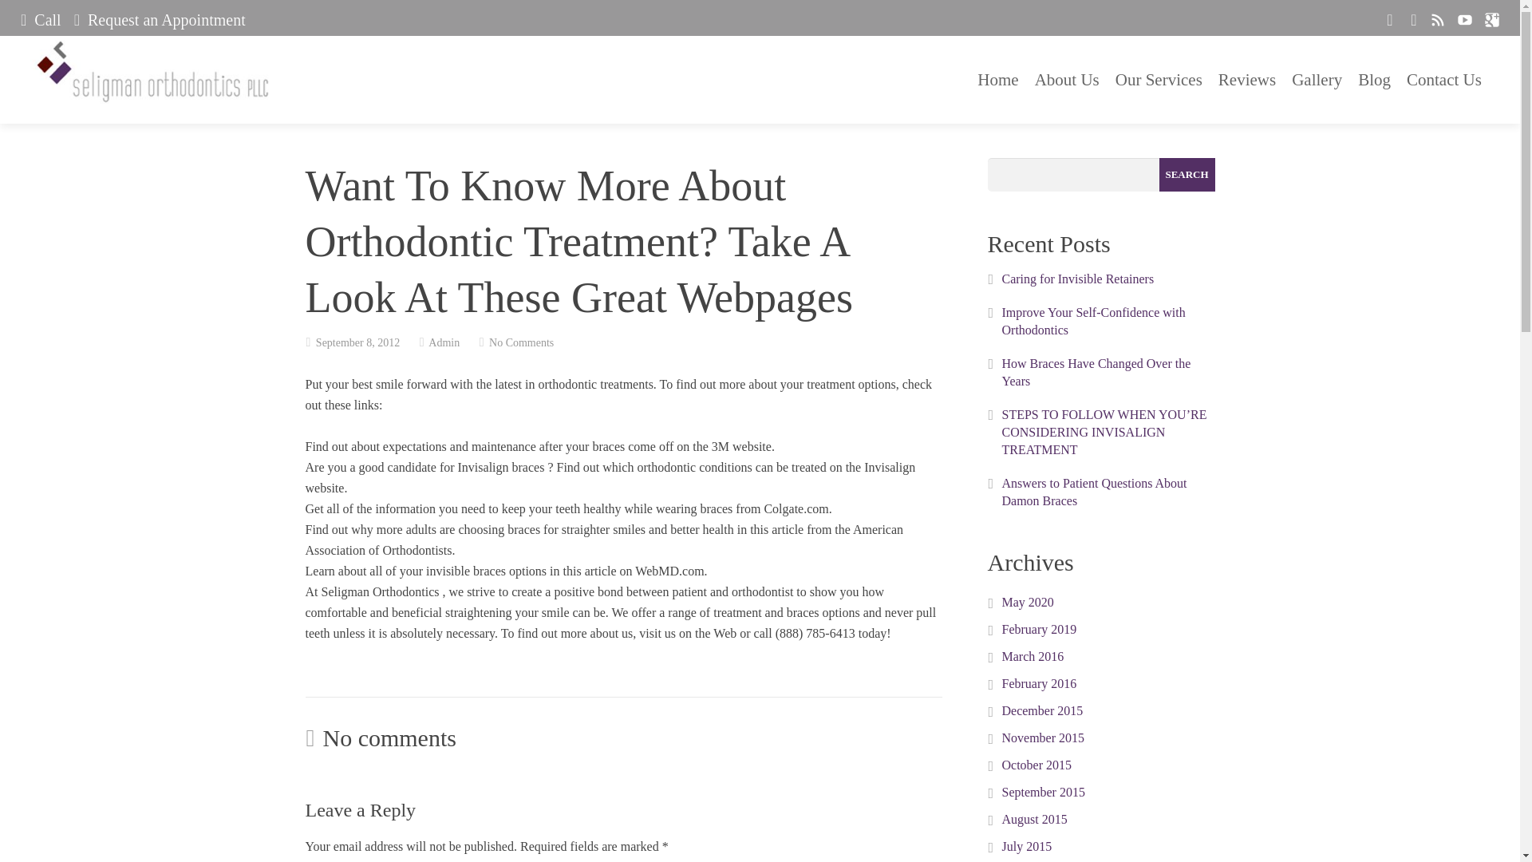  I want to click on March 2016, so click(1033, 656).